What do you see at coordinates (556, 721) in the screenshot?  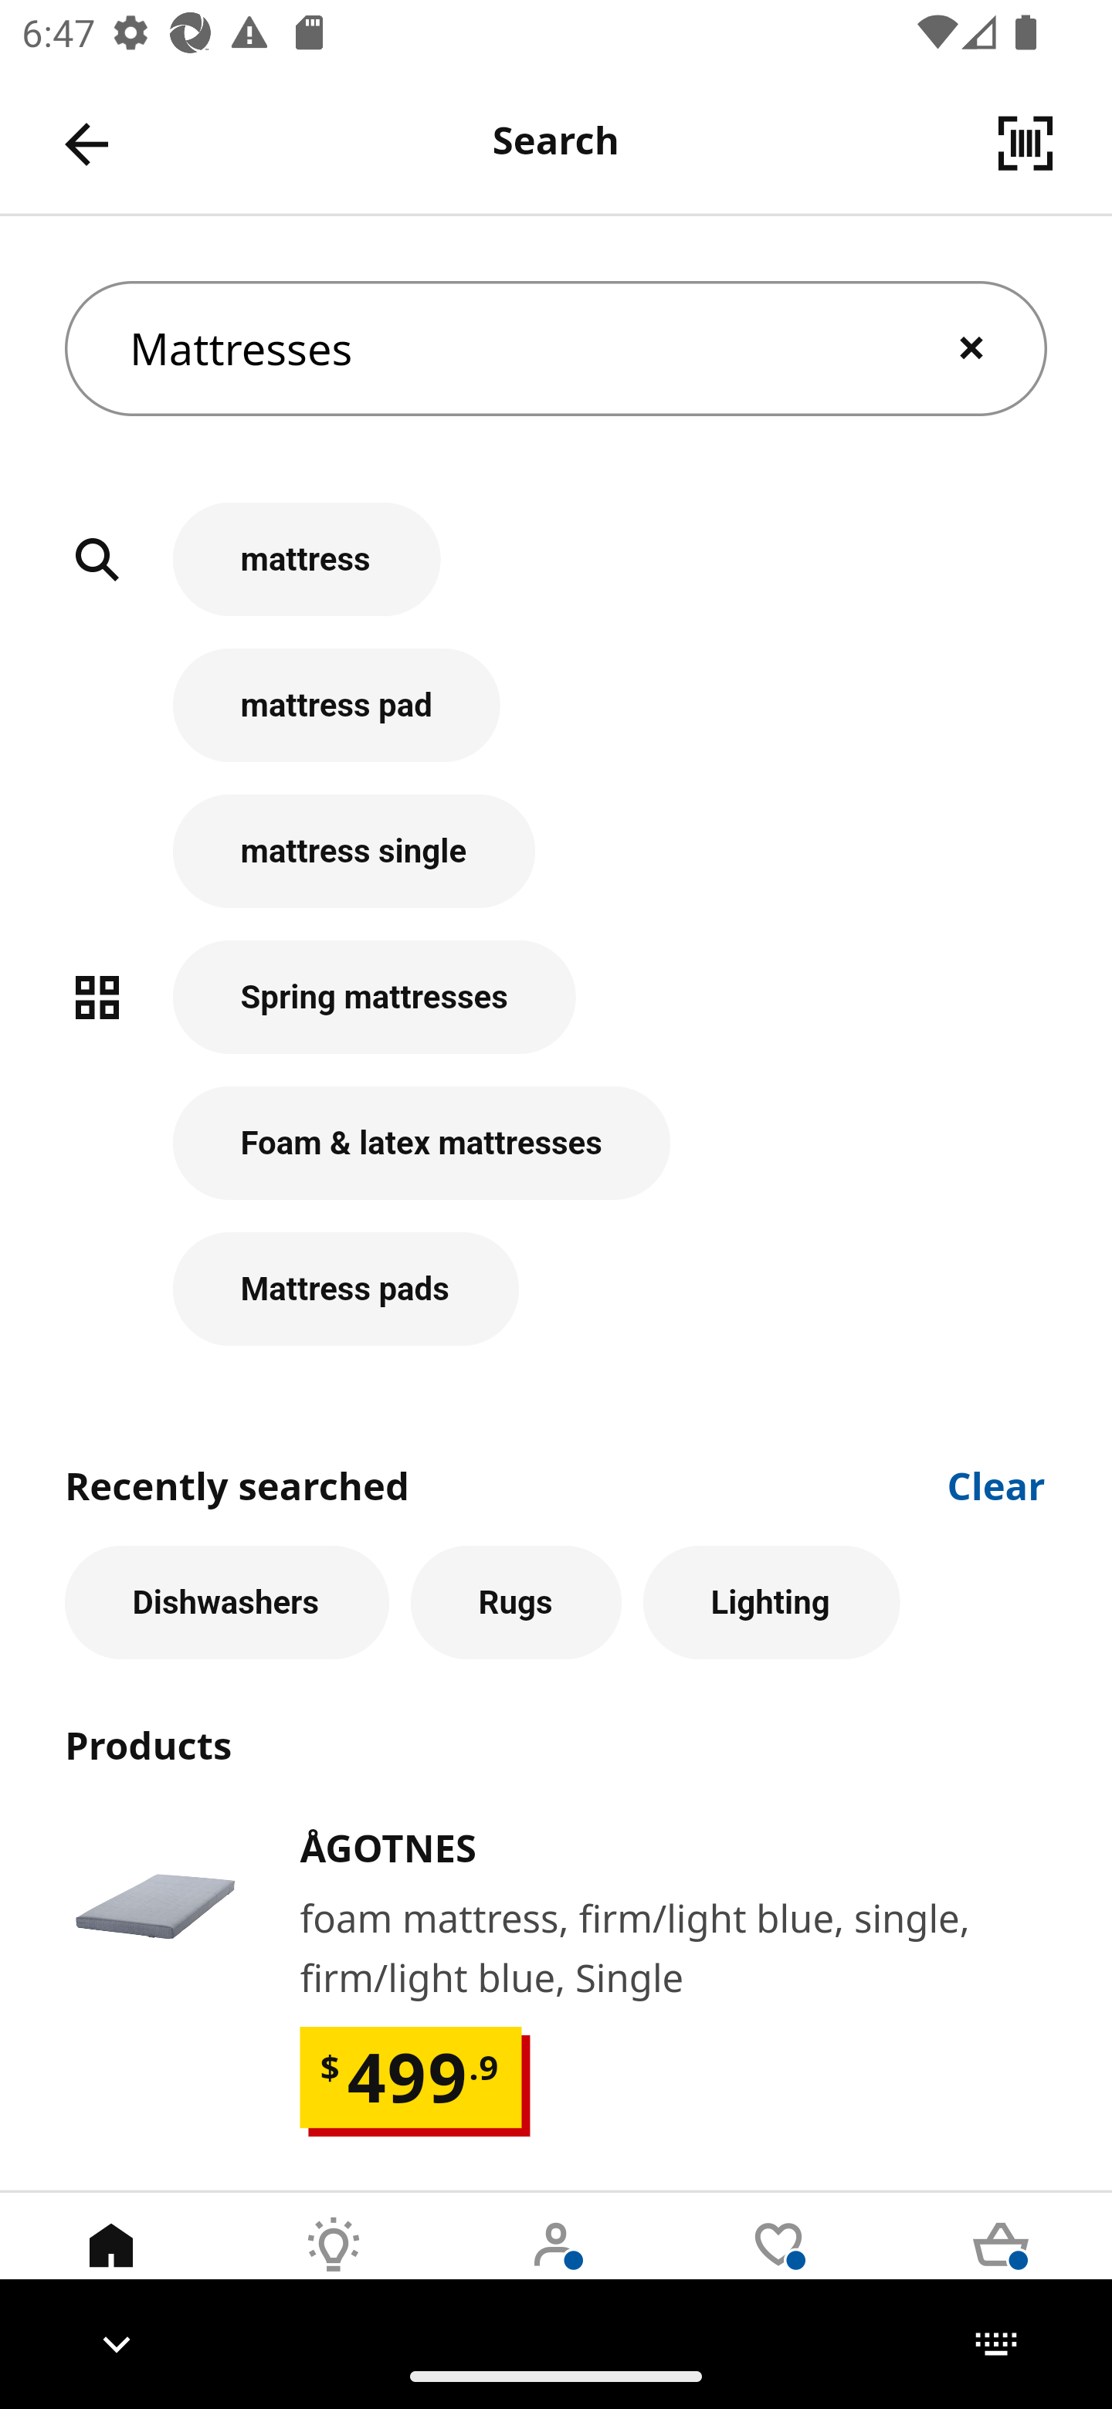 I see `mattress pad` at bounding box center [556, 721].